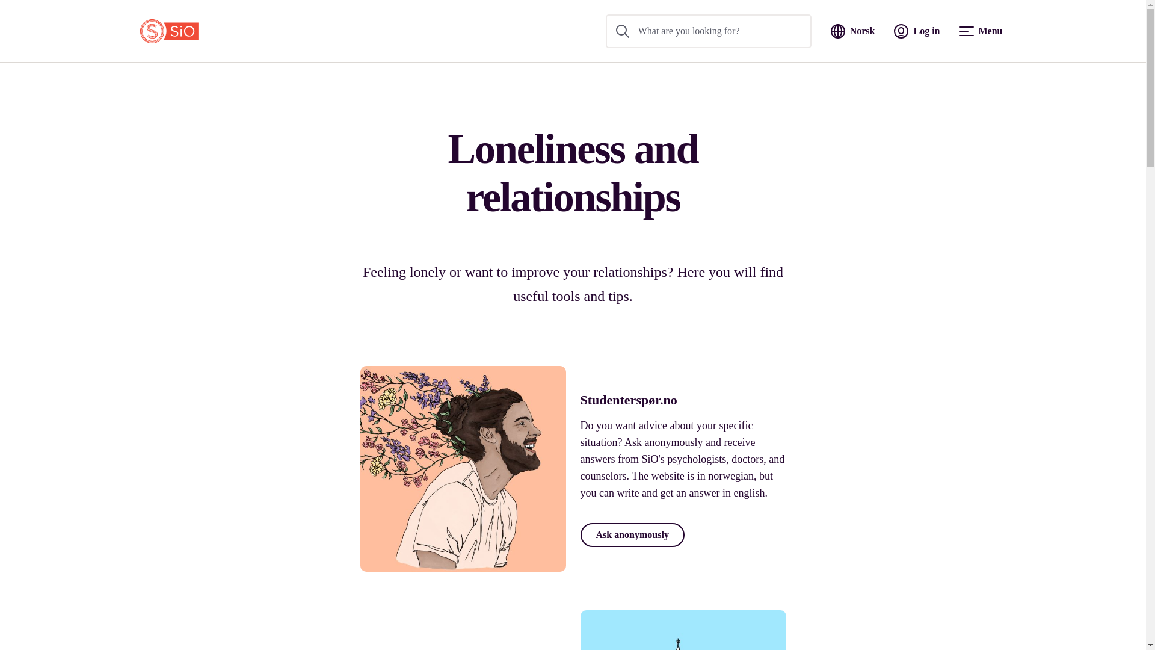 This screenshot has height=650, width=1155. What do you see at coordinates (917, 31) in the screenshot?
I see `Log in` at bounding box center [917, 31].